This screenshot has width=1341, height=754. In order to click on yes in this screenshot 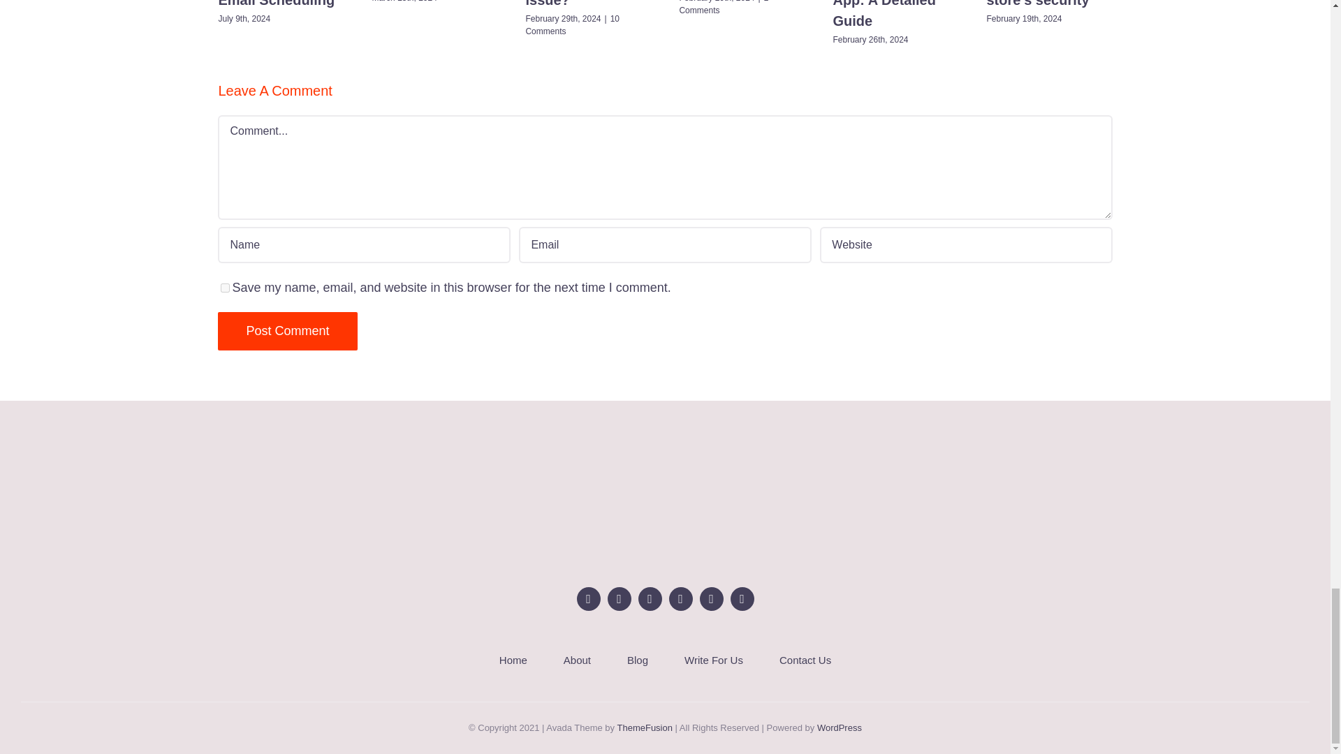, I will do `click(225, 288)`.